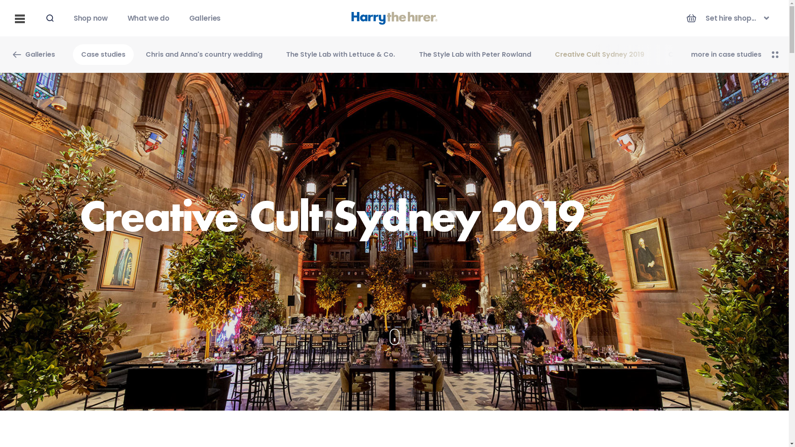  What do you see at coordinates (719, 55) in the screenshot?
I see `Creative Cult Melbourne 2019` at bounding box center [719, 55].